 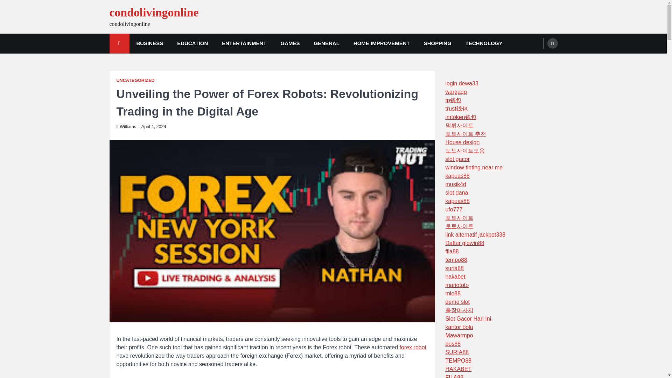 What do you see at coordinates (192, 43) in the screenshot?
I see `EDUCATION` at bounding box center [192, 43].